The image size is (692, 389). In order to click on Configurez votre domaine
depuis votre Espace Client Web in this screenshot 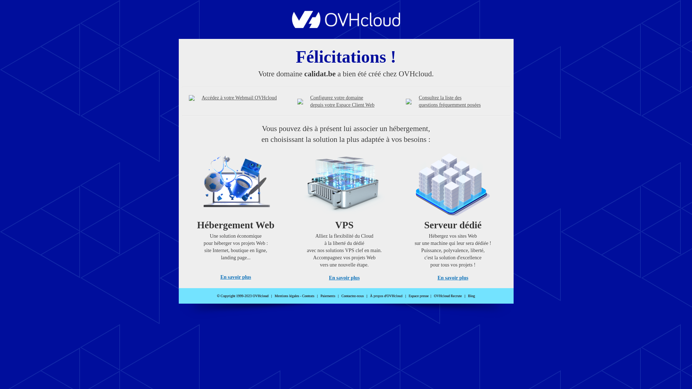, I will do `click(342, 102)`.